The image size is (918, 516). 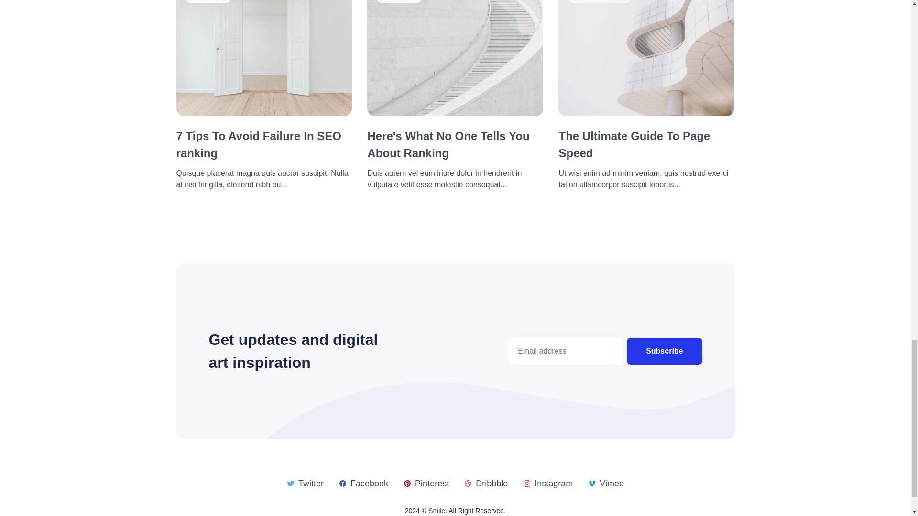 What do you see at coordinates (634, 144) in the screenshot?
I see `The Ultimate Guide To Page Speed` at bounding box center [634, 144].